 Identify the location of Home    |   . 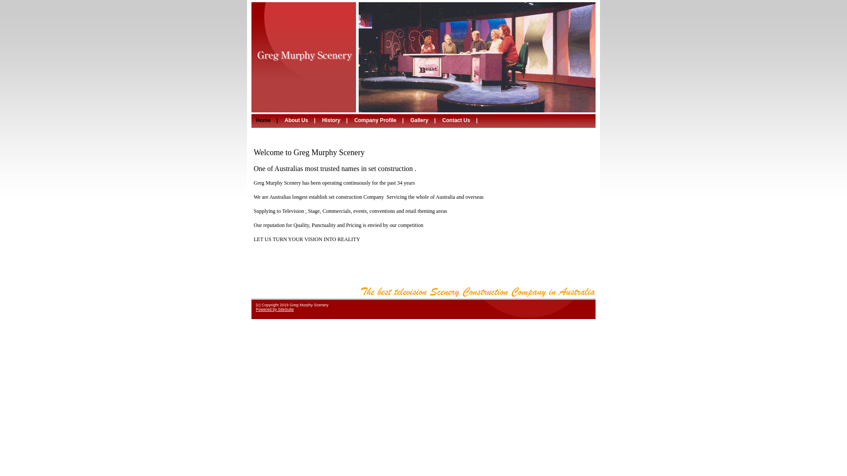
(268, 120).